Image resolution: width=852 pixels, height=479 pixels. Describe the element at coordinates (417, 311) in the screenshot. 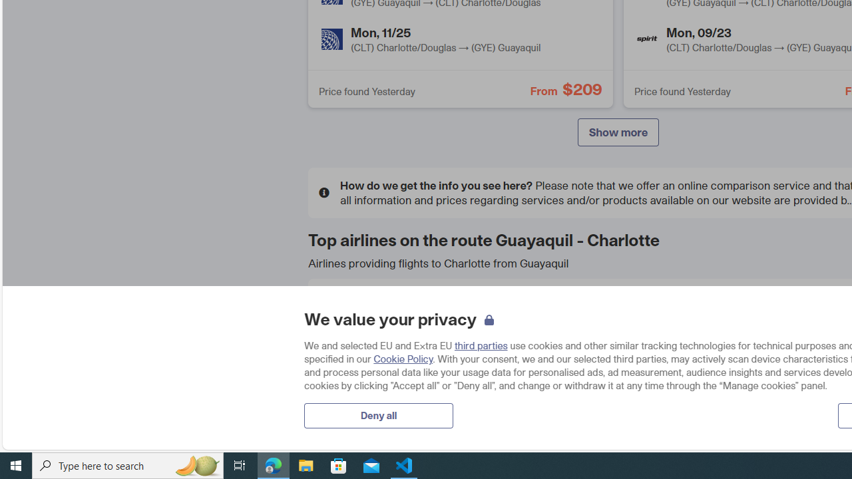

I see `American Airlines American Airlines` at that location.